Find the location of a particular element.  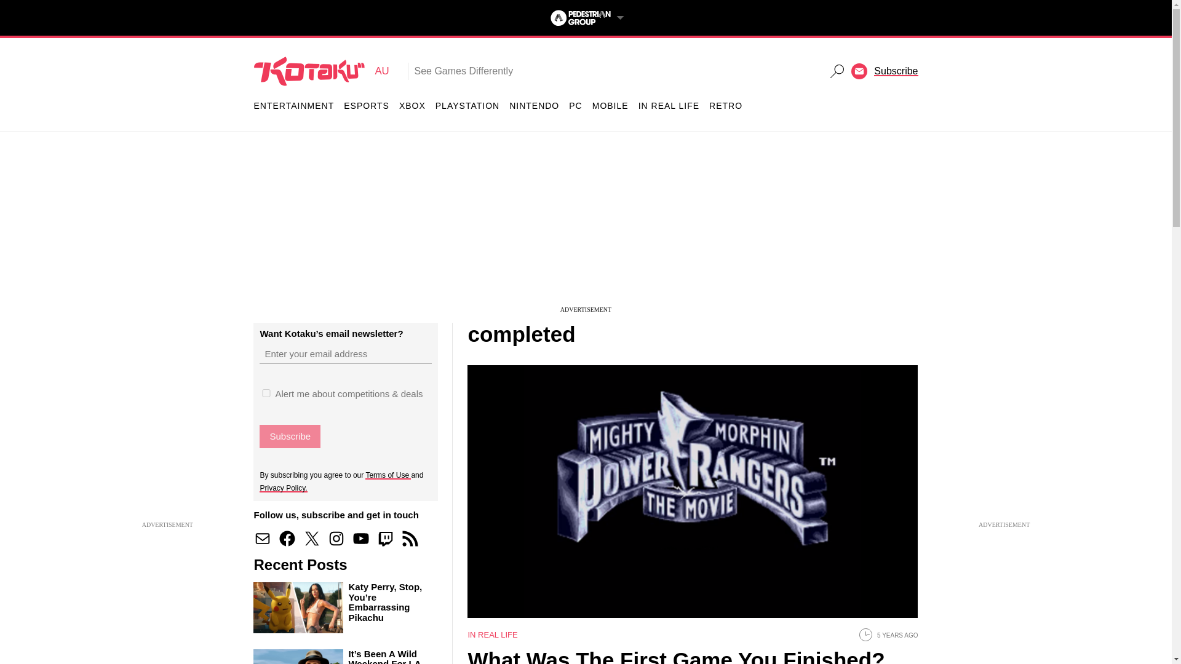

Subscribe is located at coordinates (290, 436).